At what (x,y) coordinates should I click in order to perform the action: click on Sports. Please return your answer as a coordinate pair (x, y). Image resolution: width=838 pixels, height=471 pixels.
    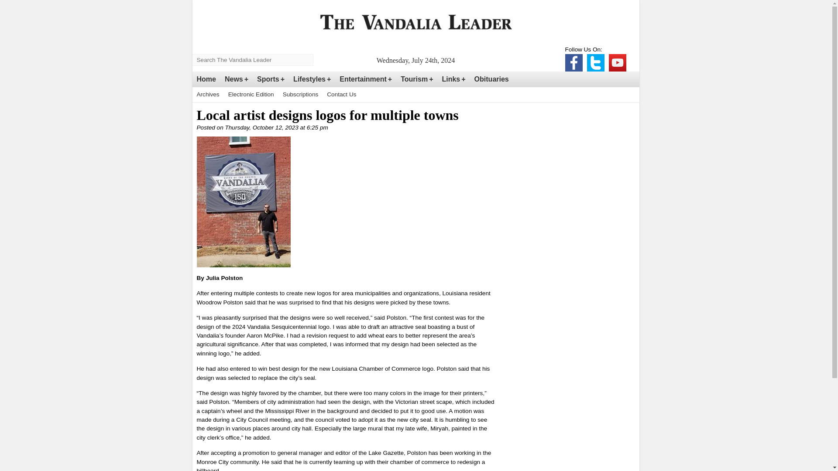
    Looking at the image, I should click on (271, 79).